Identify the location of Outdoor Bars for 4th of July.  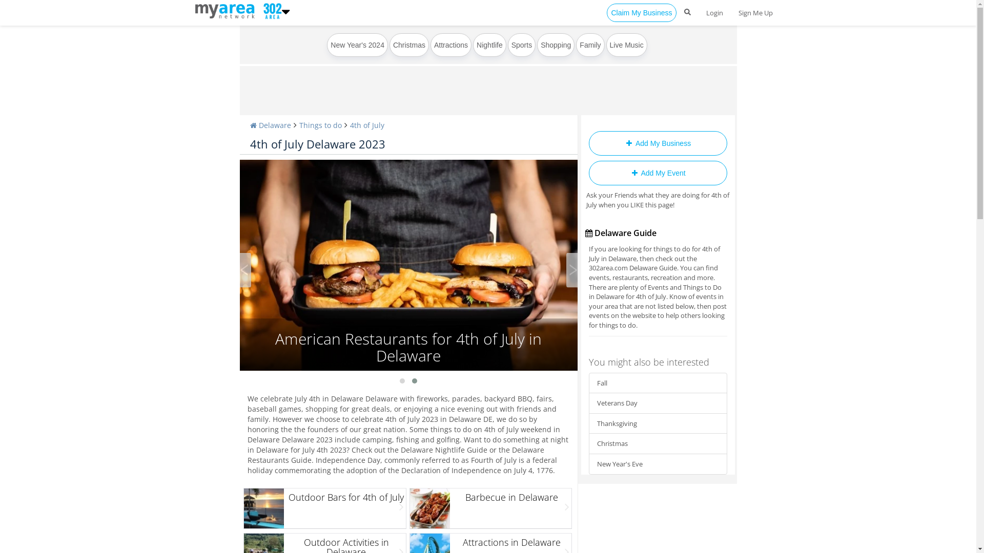
(325, 508).